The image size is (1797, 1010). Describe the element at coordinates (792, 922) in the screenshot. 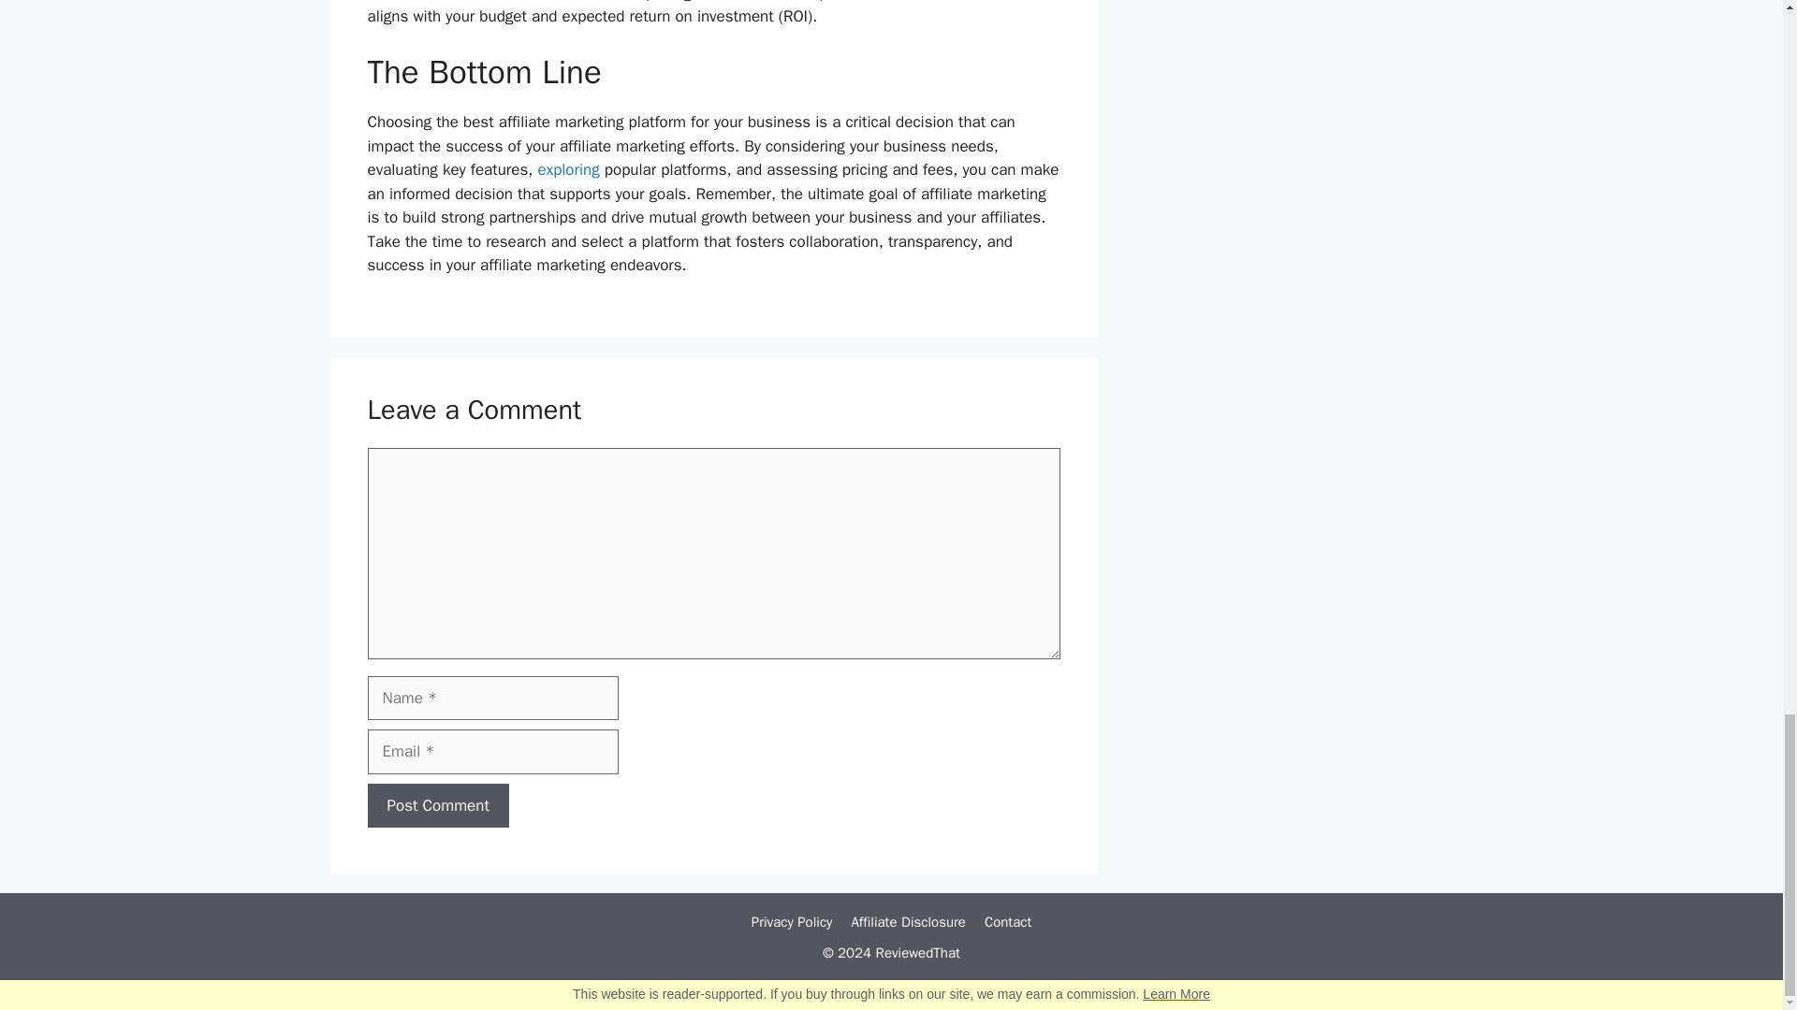

I see `Privacy Policy` at that location.